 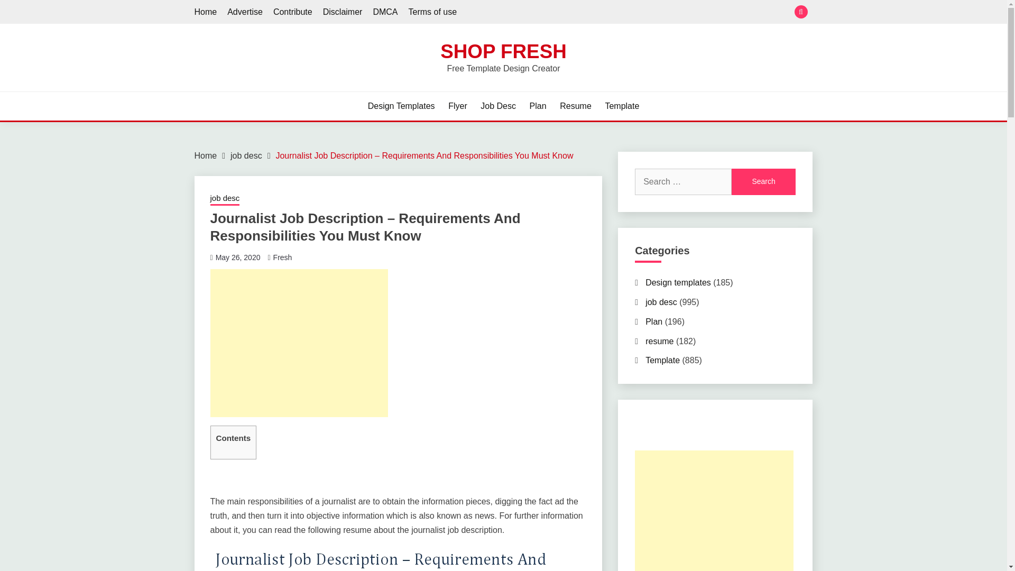 I want to click on Terms of use, so click(x=432, y=12).